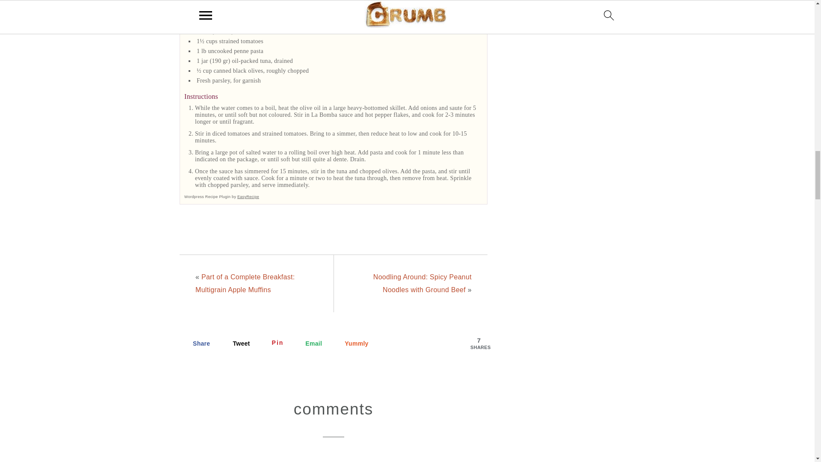 This screenshot has height=462, width=821. What do you see at coordinates (352, 343) in the screenshot?
I see `Share on Yummly` at bounding box center [352, 343].